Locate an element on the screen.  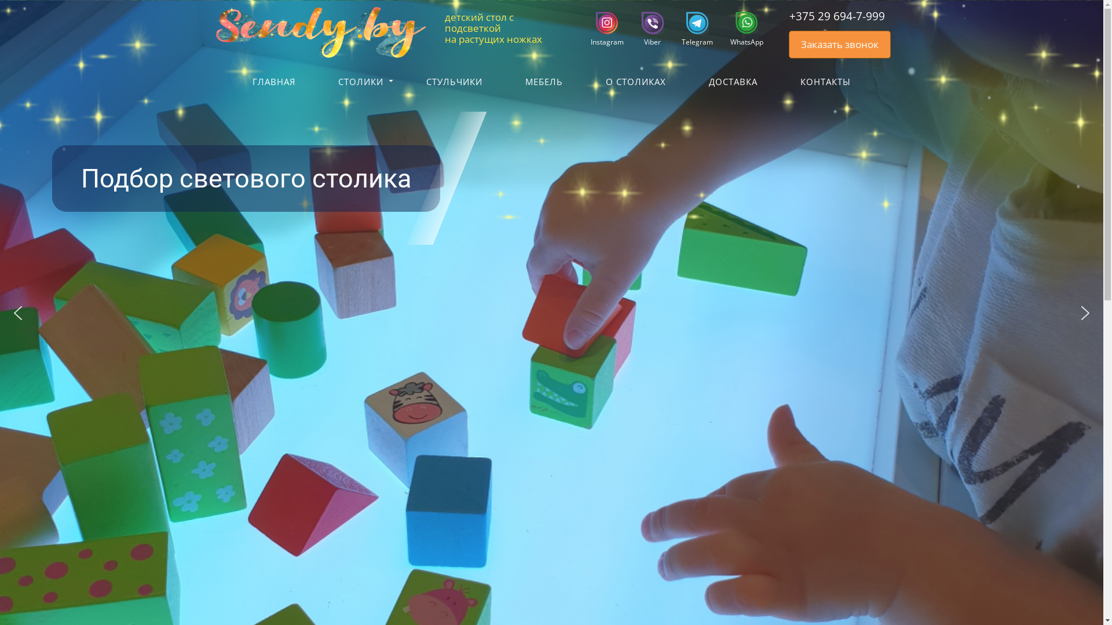
Instagram is located at coordinates (602, 29).